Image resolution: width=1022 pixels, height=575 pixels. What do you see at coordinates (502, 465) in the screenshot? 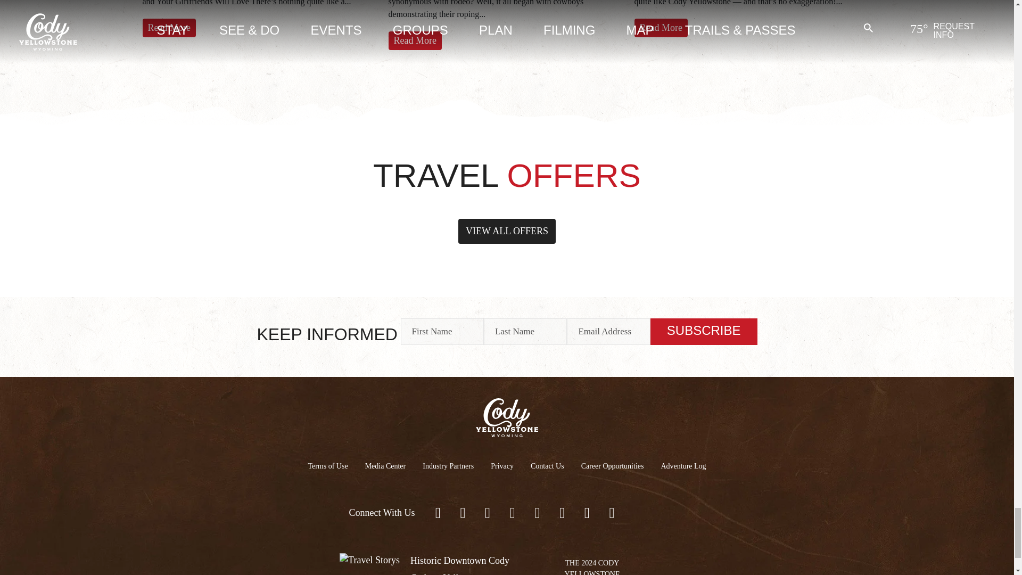
I see `Privacy Policy` at bounding box center [502, 465].